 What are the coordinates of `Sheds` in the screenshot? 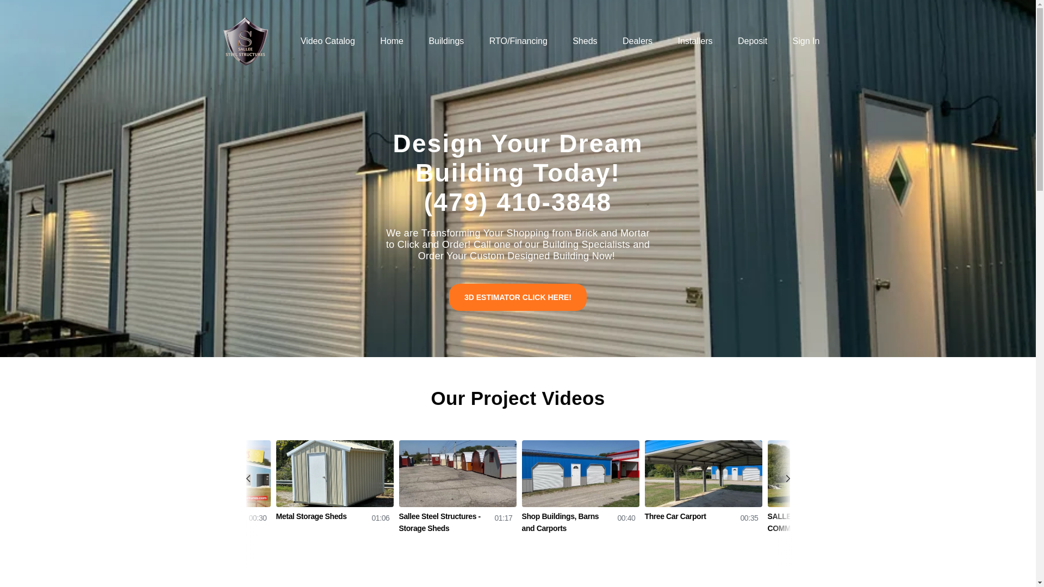 It's located at (585, 41).